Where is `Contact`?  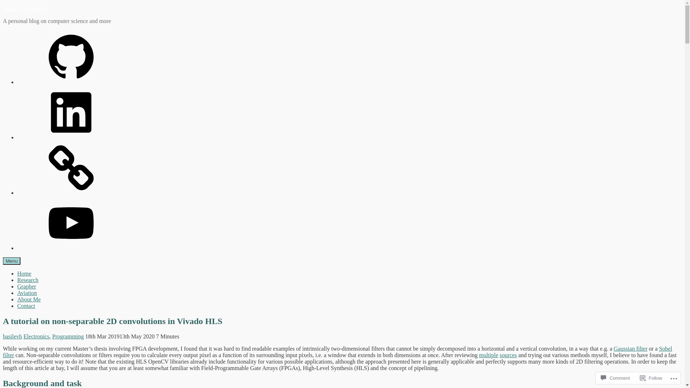 Contact is located at coordinates (26, 306).